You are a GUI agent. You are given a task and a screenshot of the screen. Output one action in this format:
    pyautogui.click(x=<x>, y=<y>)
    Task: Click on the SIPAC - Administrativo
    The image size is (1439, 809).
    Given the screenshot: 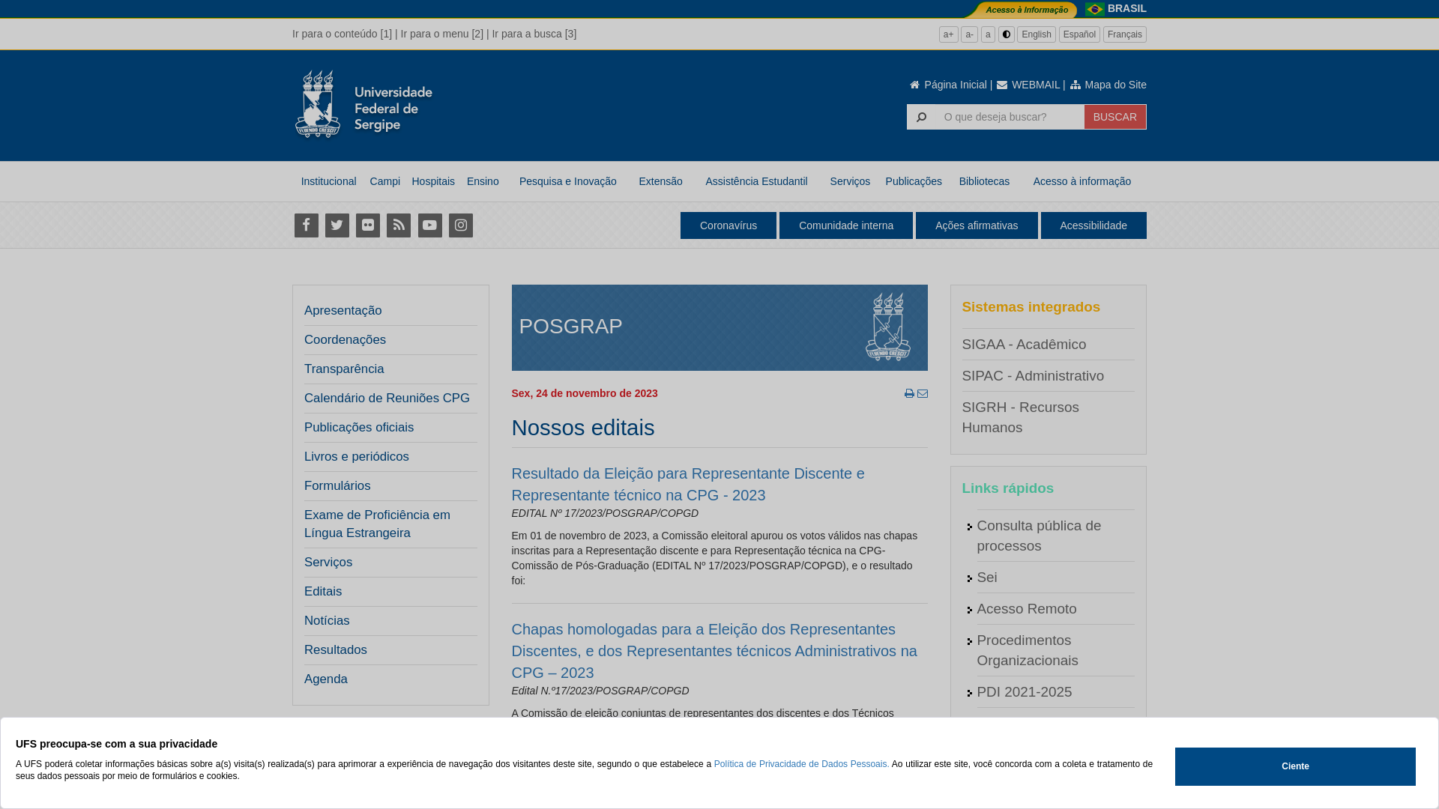 What is the action you would take?
    pyautogui.click(x=1034, y=376)
    